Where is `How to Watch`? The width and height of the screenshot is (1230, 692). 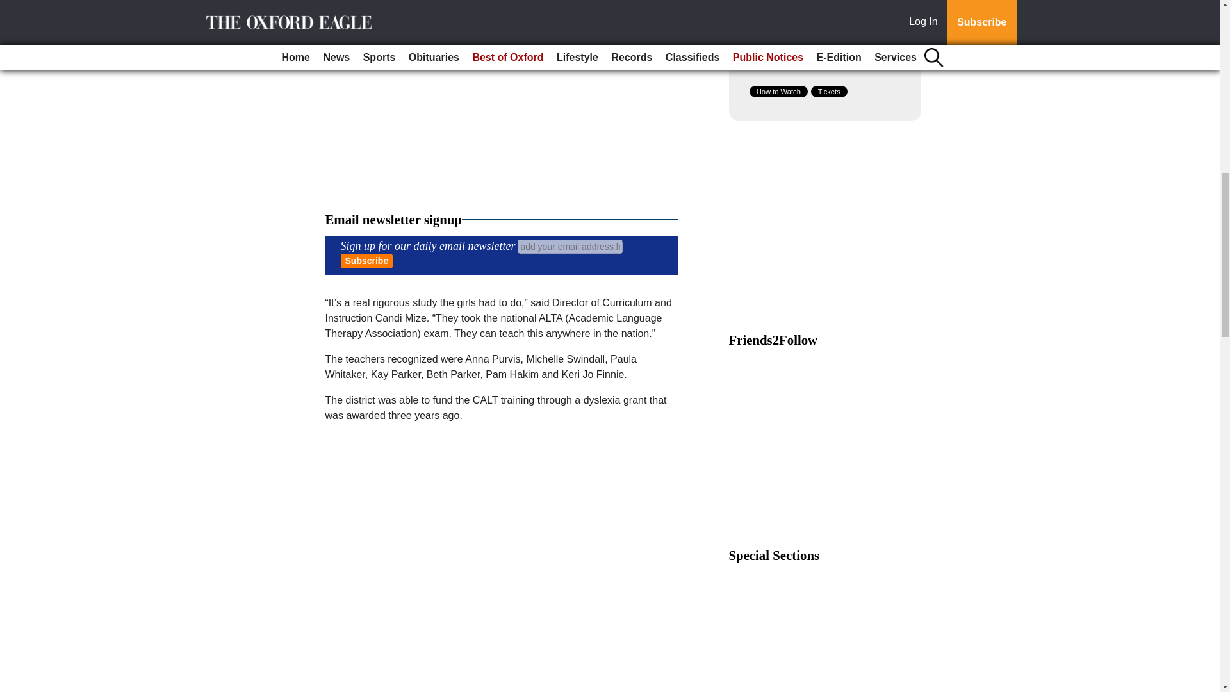 How to Watch is located at coordinates (778, 91).